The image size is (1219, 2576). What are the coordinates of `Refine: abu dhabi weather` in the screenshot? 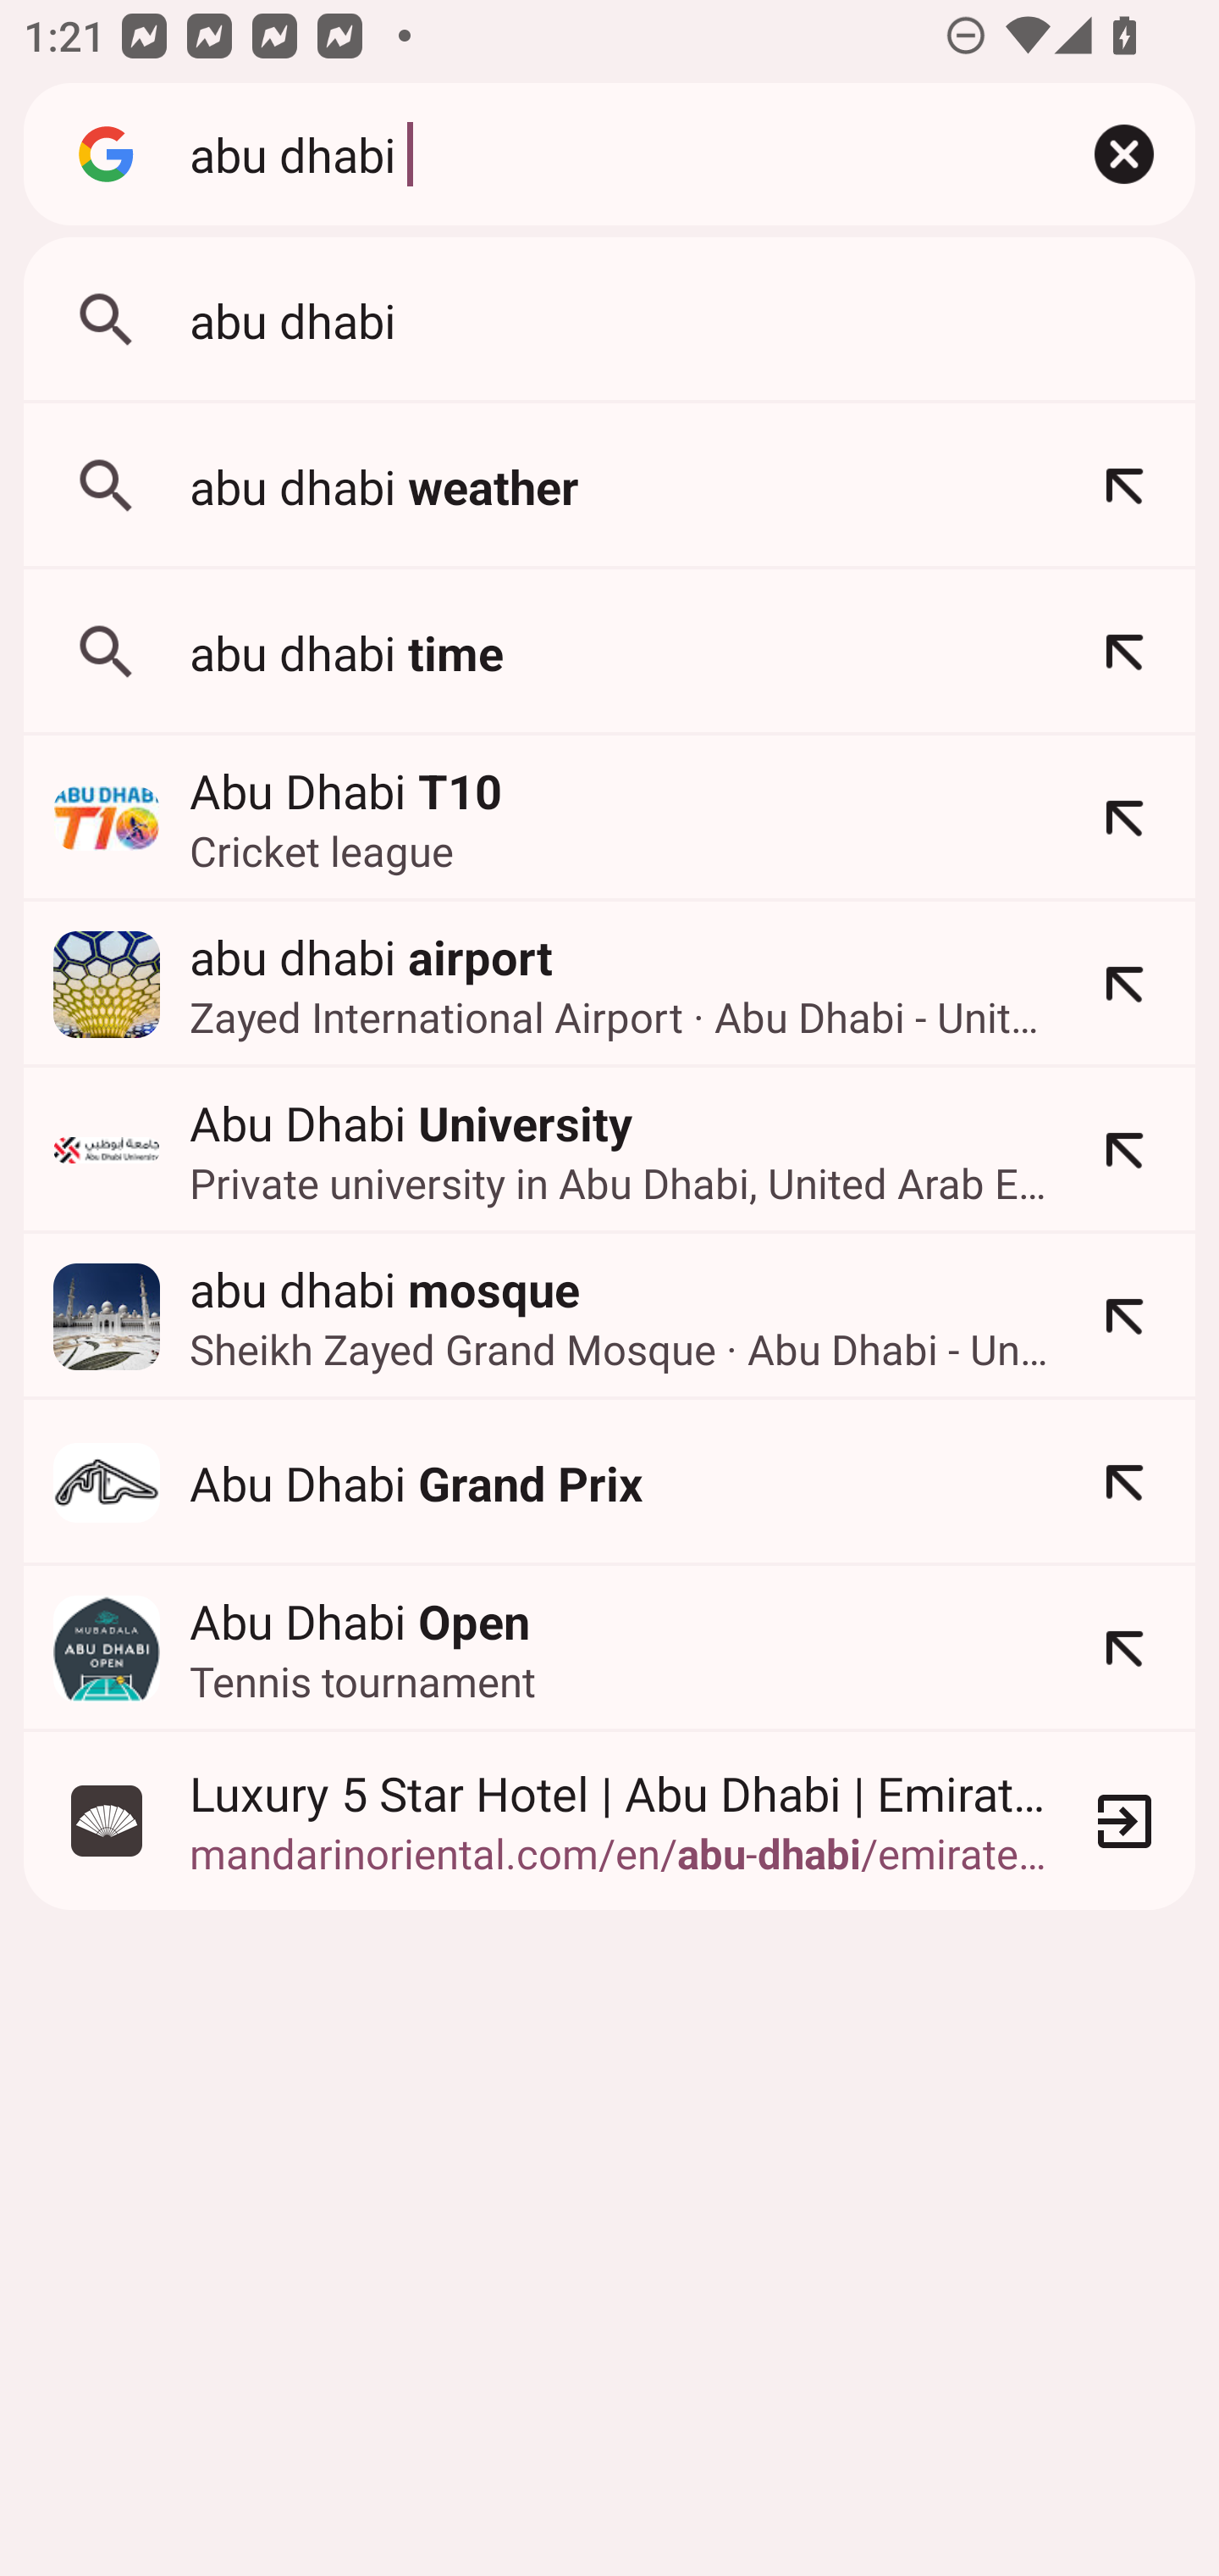 It's located at (1124, 486).